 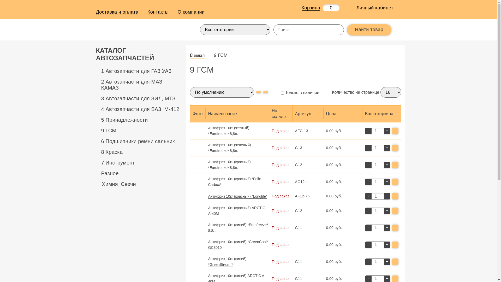 I want to click on +, so click(x=387, y=245).